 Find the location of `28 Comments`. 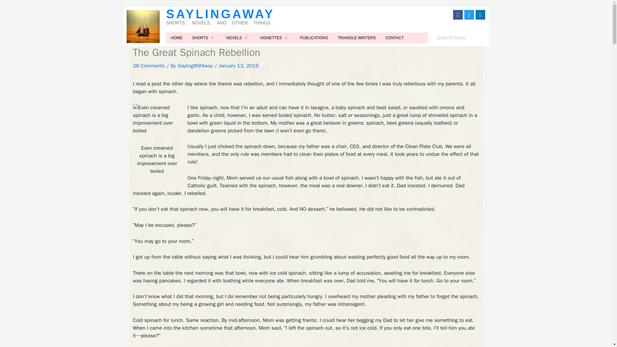

28 Comments is located at coordinates (149, 66).